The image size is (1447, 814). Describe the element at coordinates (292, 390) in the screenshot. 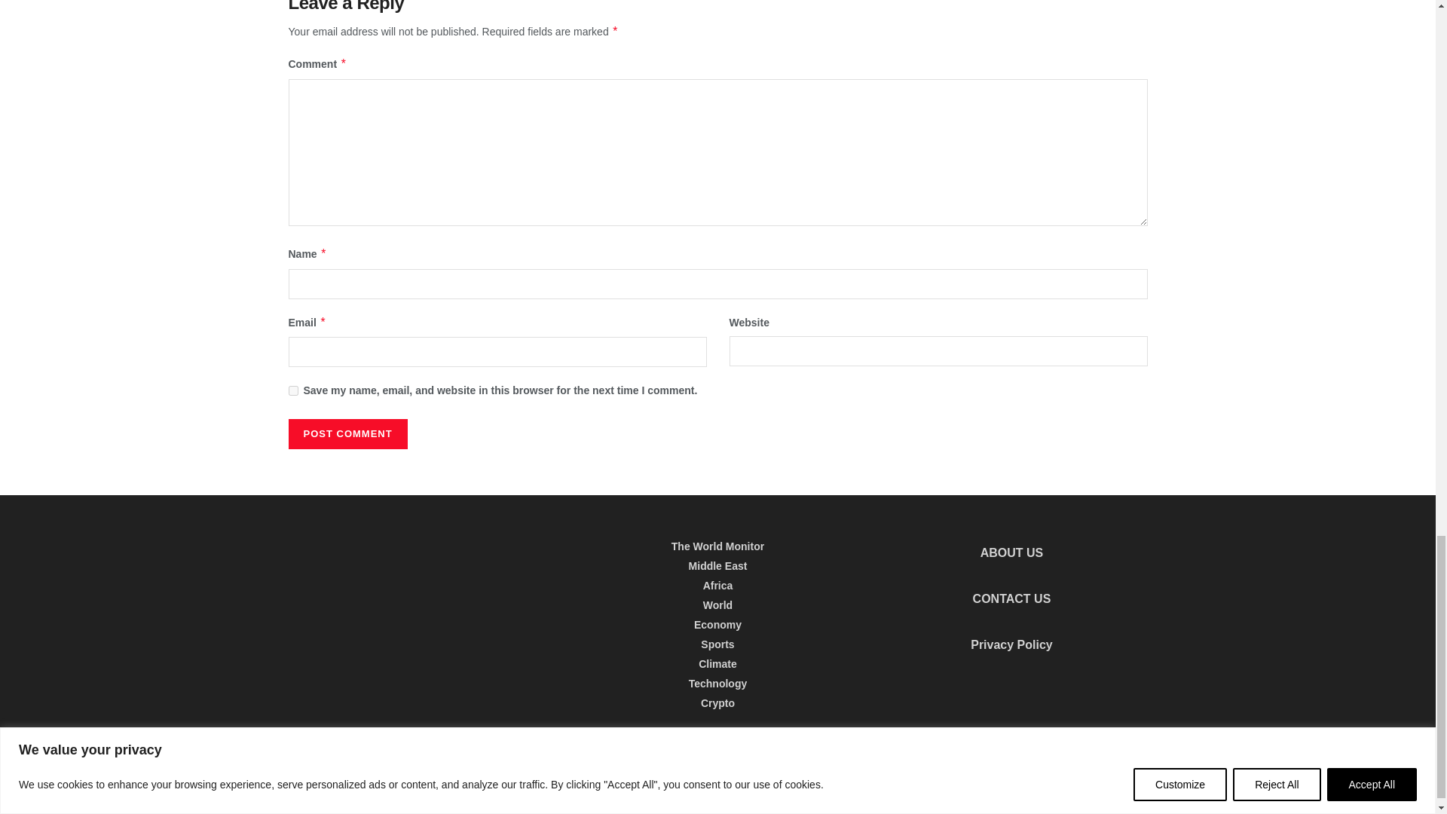

I see `yes` at that location.